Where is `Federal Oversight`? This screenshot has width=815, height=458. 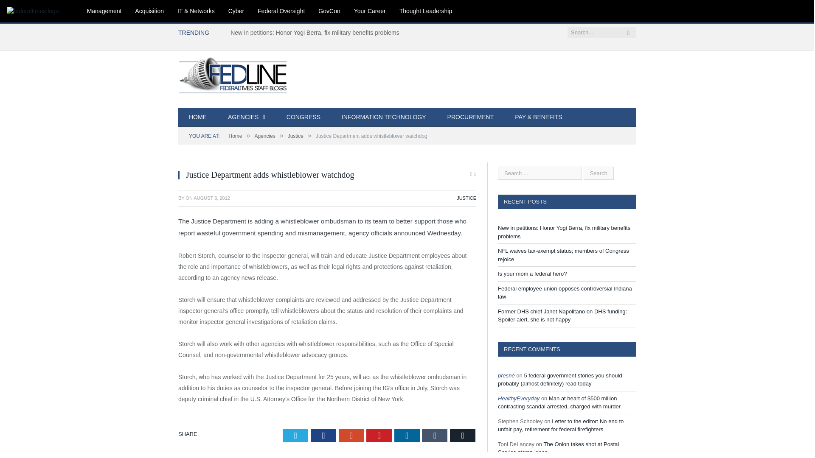 Federal Oversight is located at coordinates (281, 11).